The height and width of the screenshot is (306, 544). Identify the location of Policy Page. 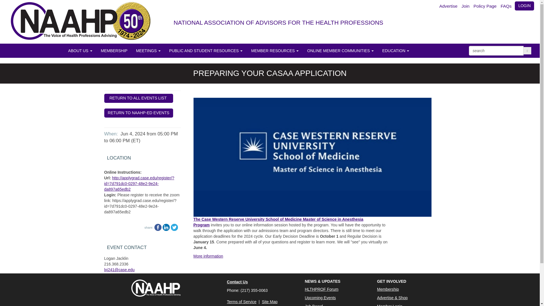
(485, 6).